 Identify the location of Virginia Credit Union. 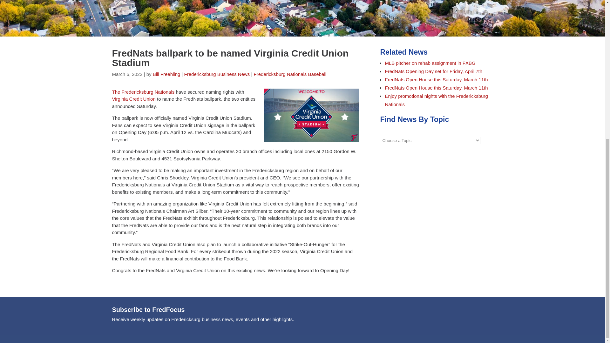
(133, 99).